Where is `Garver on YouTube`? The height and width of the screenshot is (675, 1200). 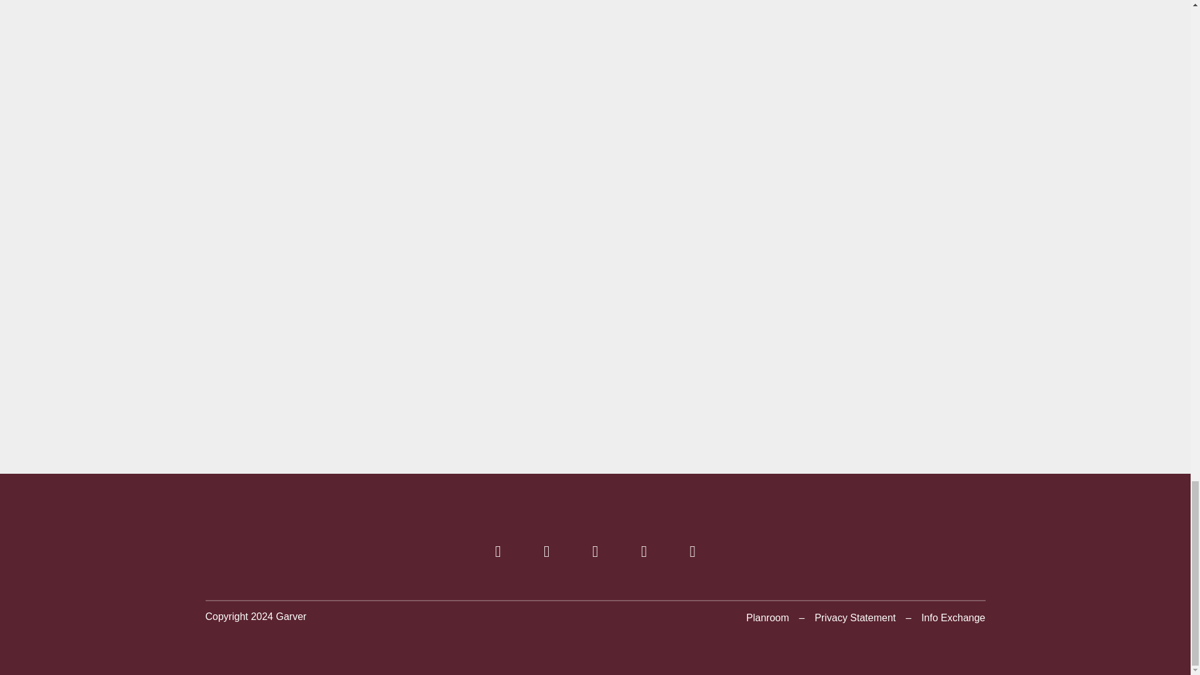
Garver on YouTube is located at coordinates (644, 553).